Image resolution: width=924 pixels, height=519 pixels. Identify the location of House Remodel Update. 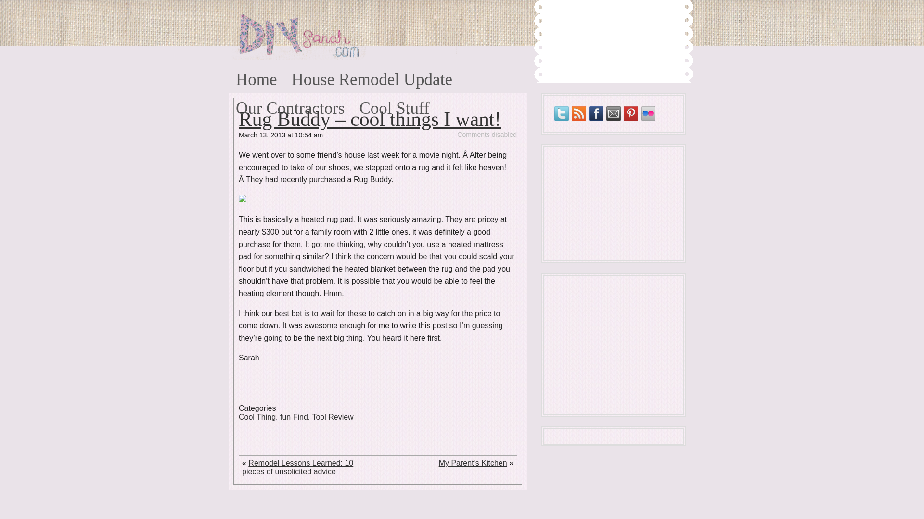
(372, 76).